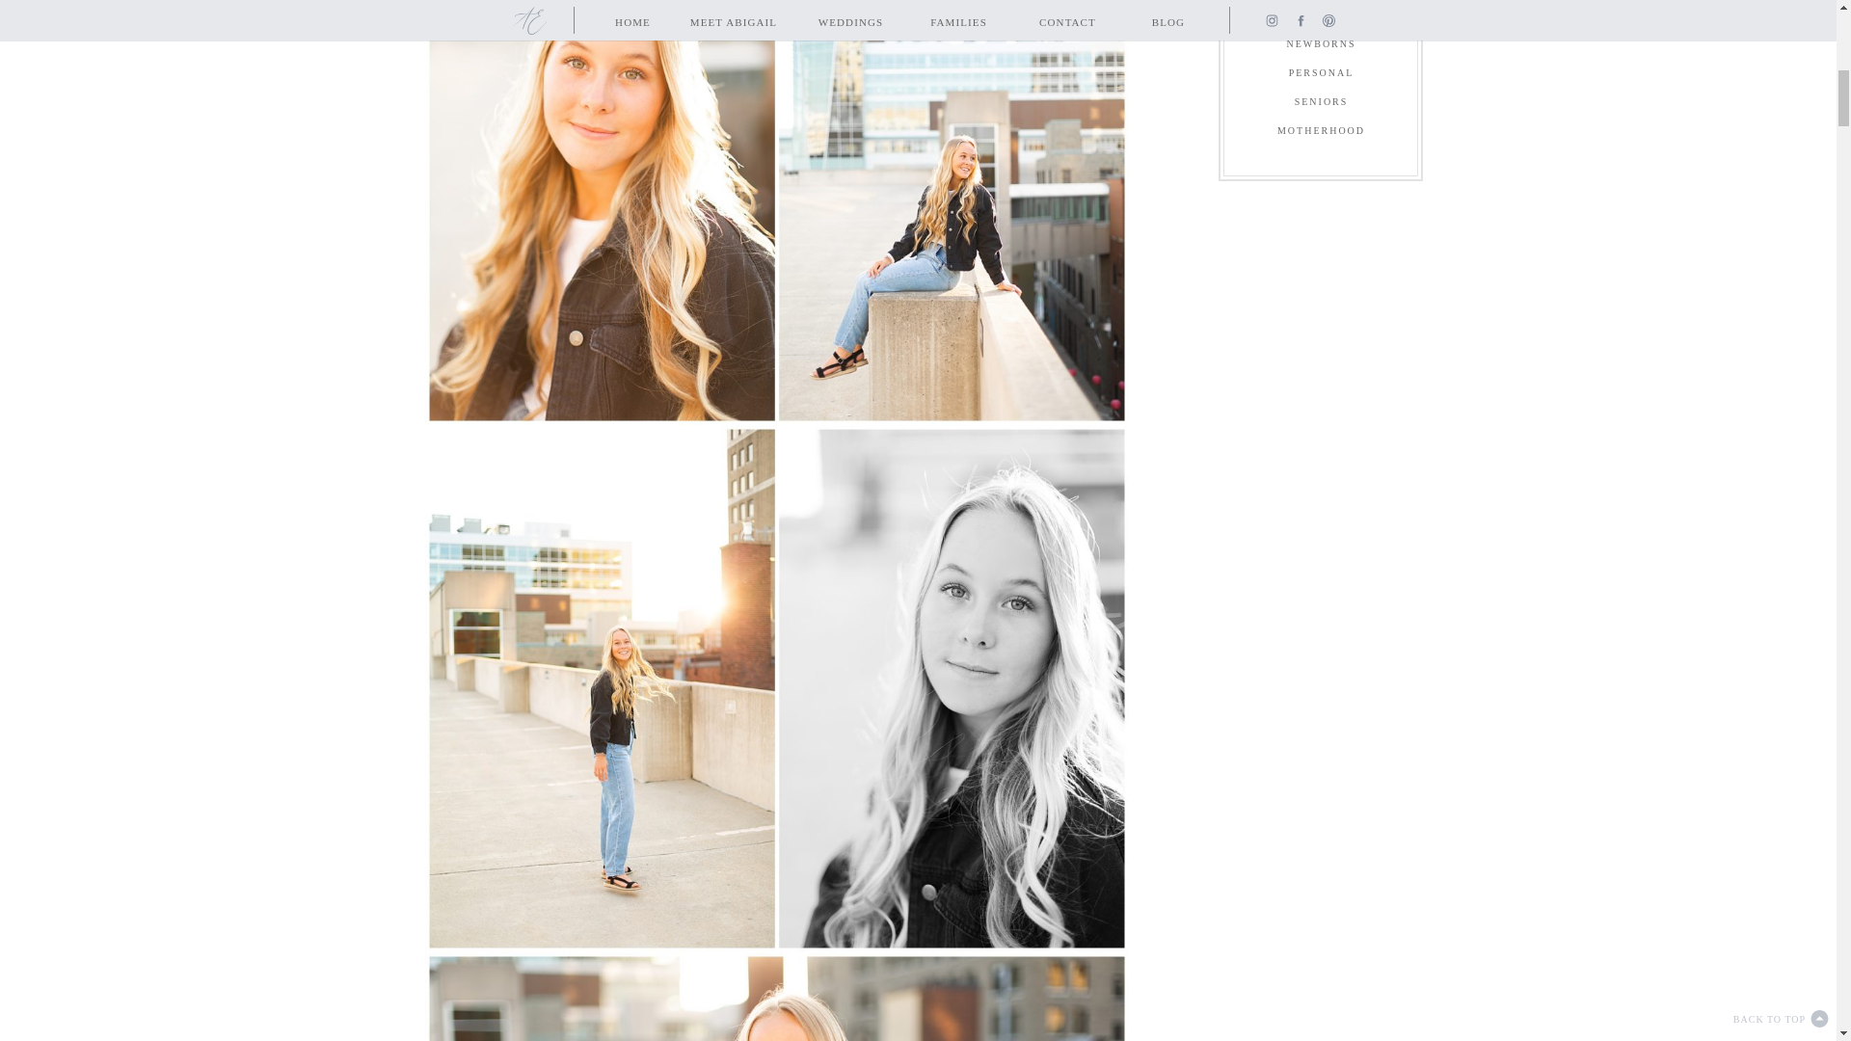 This screenshot has width=1851, height=1041. What do you see at coordinates (1321, 135) in the screenshot?
I see `MOTHERHOOD` at bounding box center [1321, 135].